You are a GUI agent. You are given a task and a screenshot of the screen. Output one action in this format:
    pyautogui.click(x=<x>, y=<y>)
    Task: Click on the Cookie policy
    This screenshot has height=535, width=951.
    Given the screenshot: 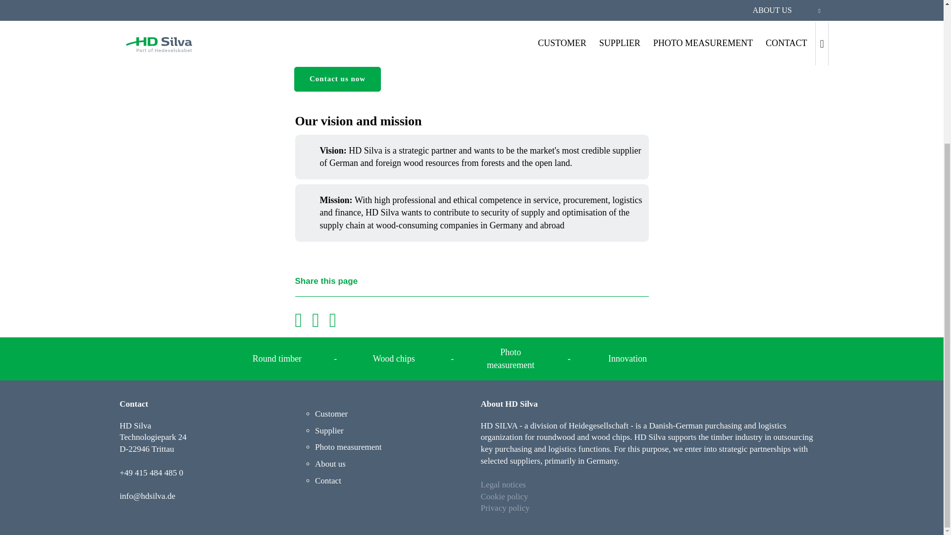 What is the action you would take?
    pyautogui.click(x=504, y=496)
    